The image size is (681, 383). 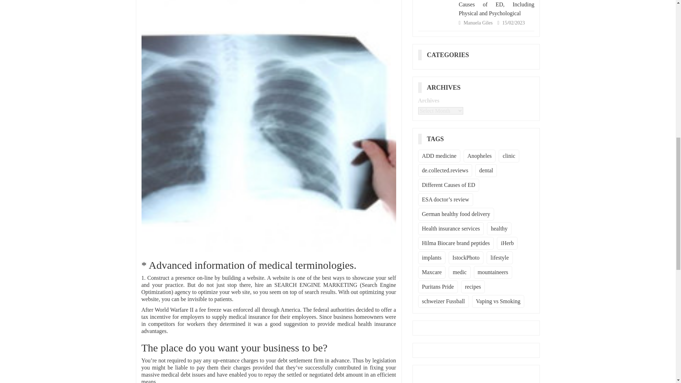 I want to click on Manuela Giles, so click(x=479, y=23).